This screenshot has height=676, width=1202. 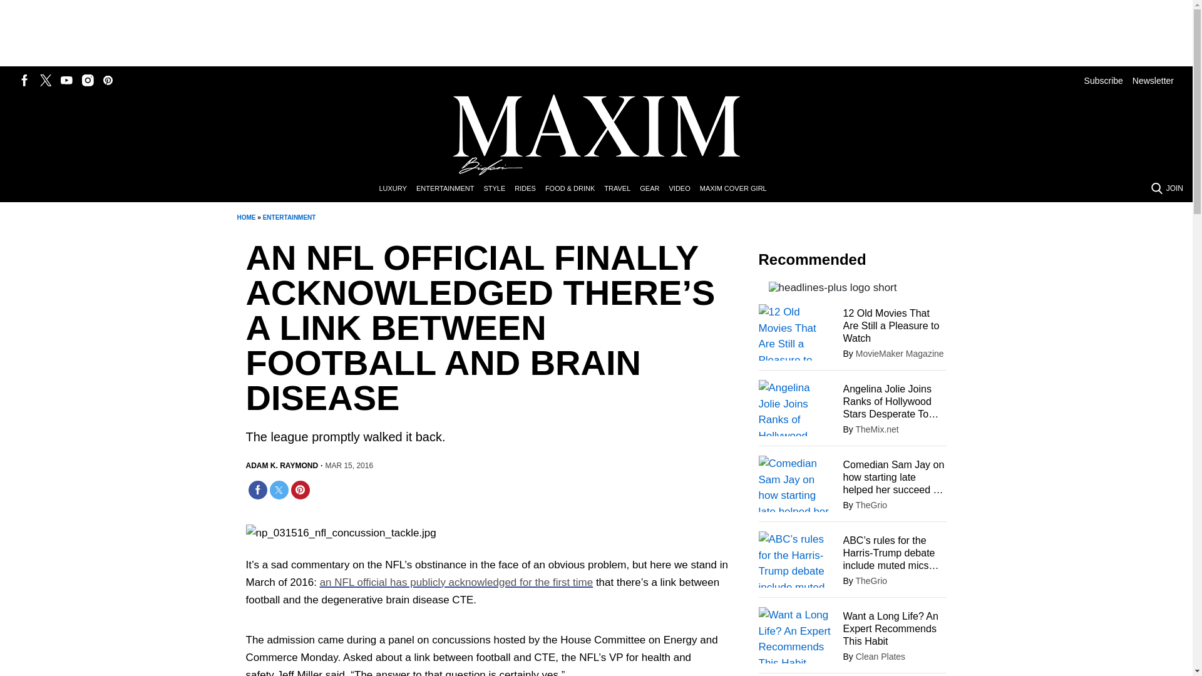 I want to click on Follow us on Facebook, so click(x=25, y=80).